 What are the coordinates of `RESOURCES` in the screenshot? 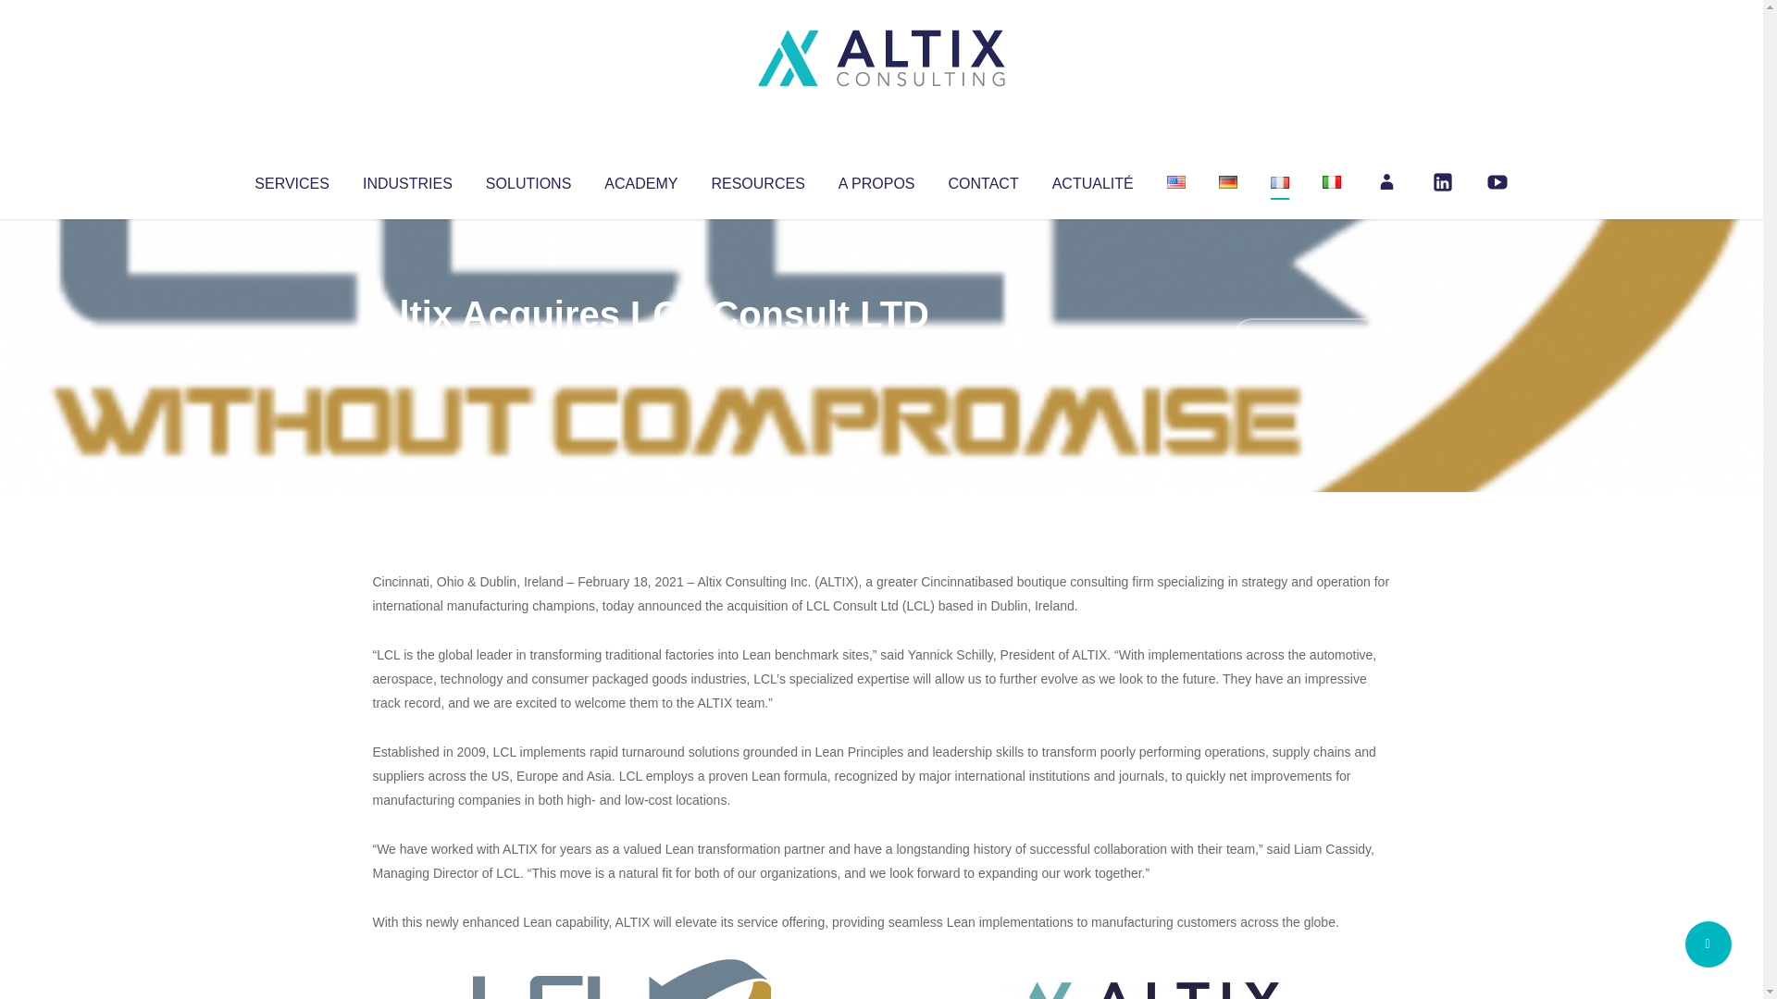 It's located at (757, 179).